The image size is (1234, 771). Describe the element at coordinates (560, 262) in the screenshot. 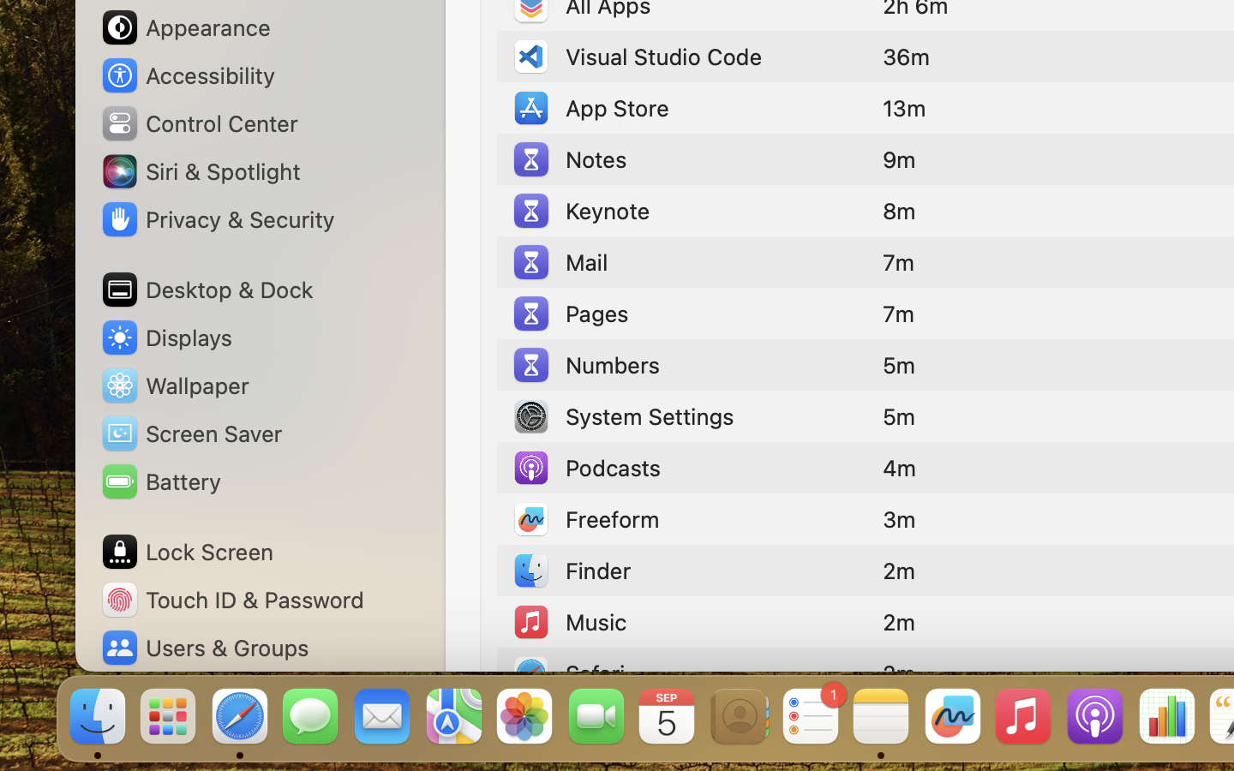

I see `Mail` at that location.